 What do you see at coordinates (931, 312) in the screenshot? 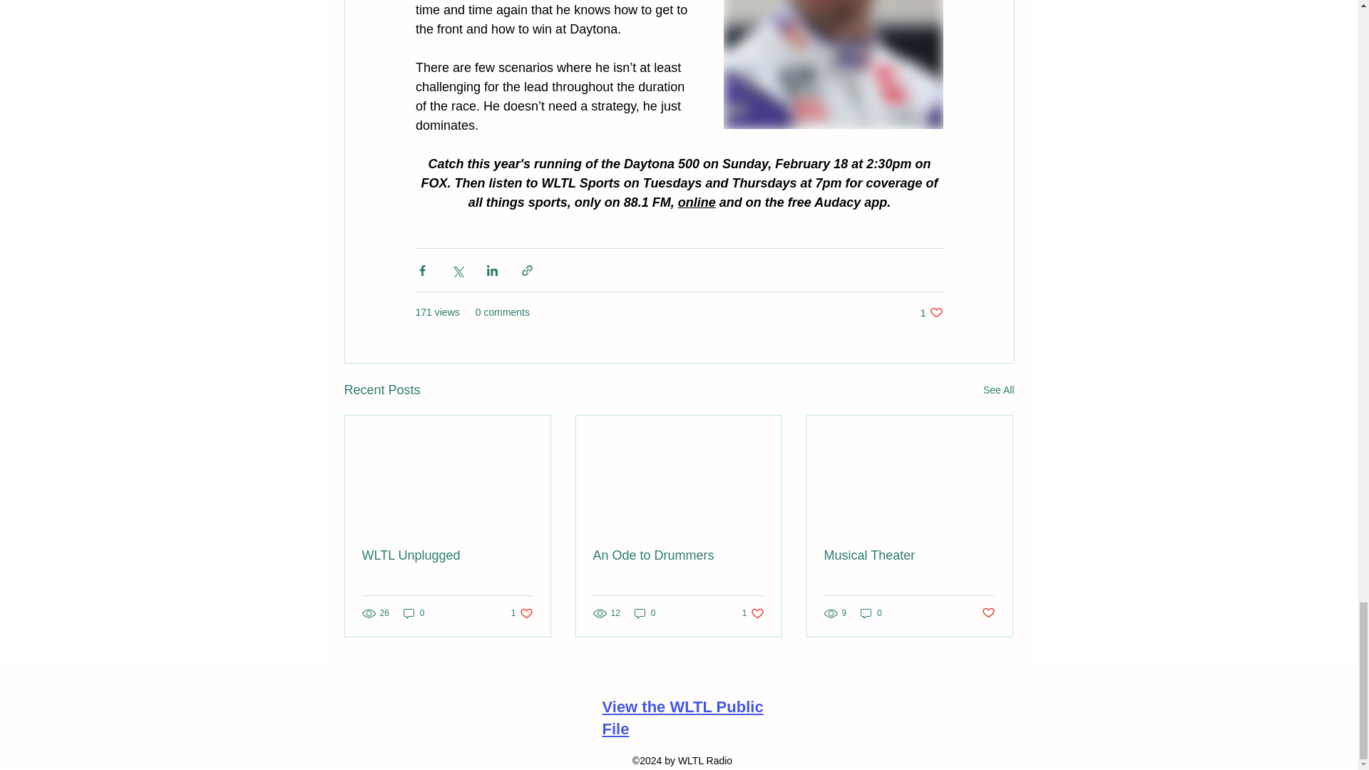
I see `See All` at bounding box center [931, 312].